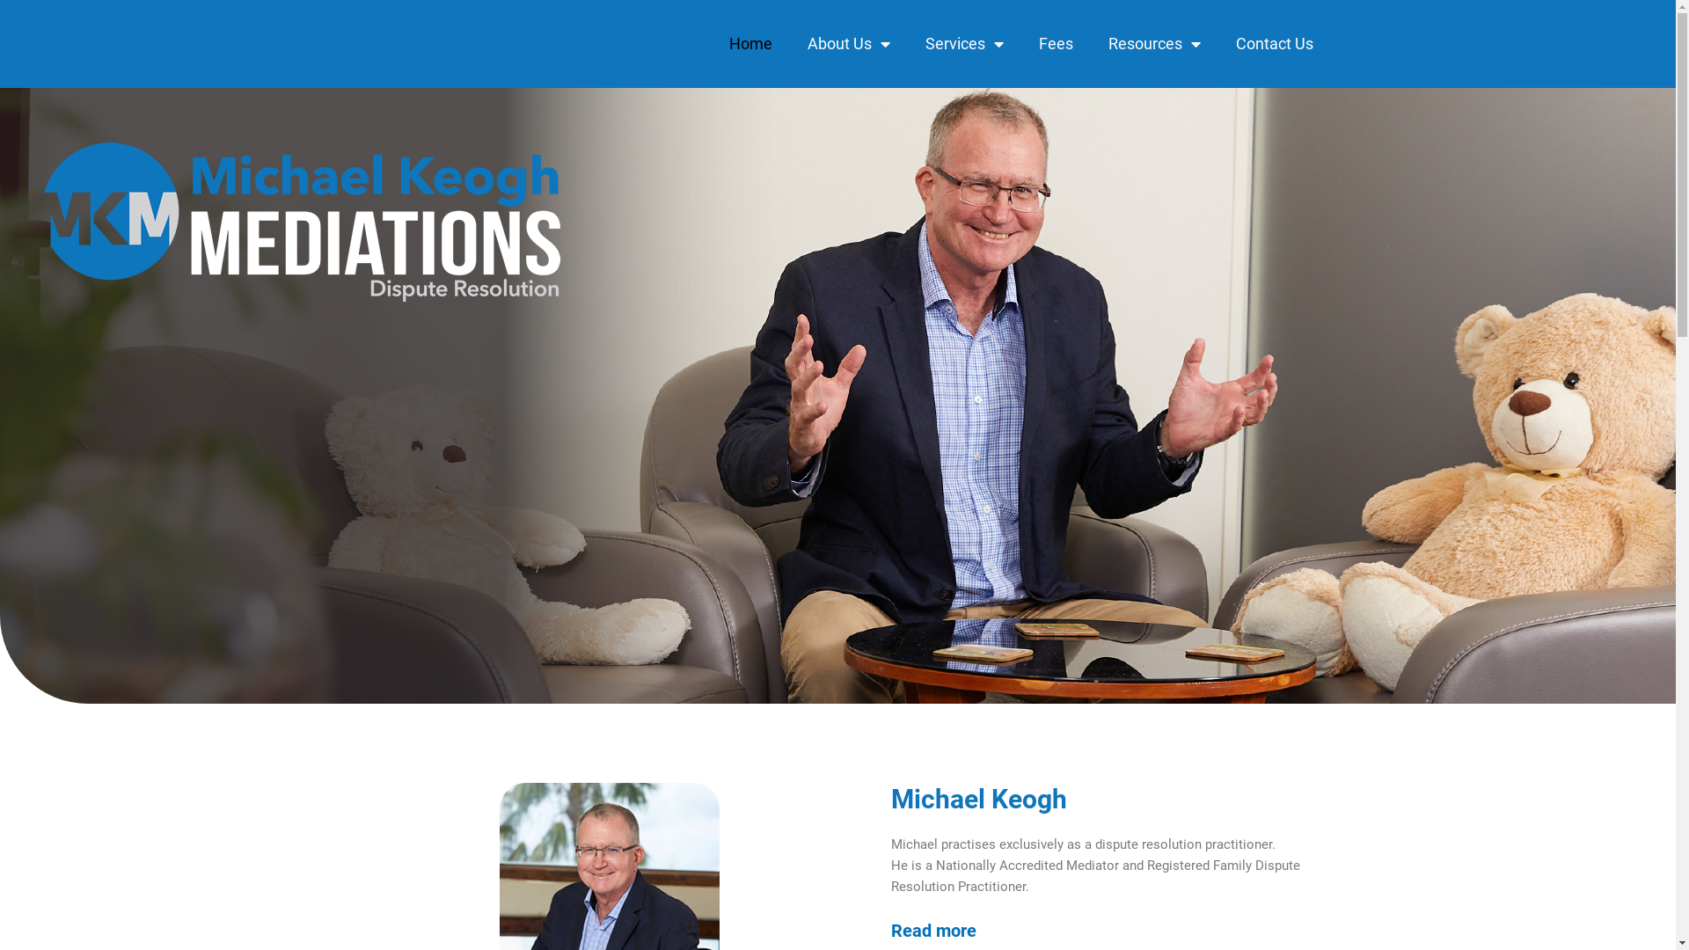 The height and width of the screenshot is (950, 1689). I want to click on Home, so click(749, 44).